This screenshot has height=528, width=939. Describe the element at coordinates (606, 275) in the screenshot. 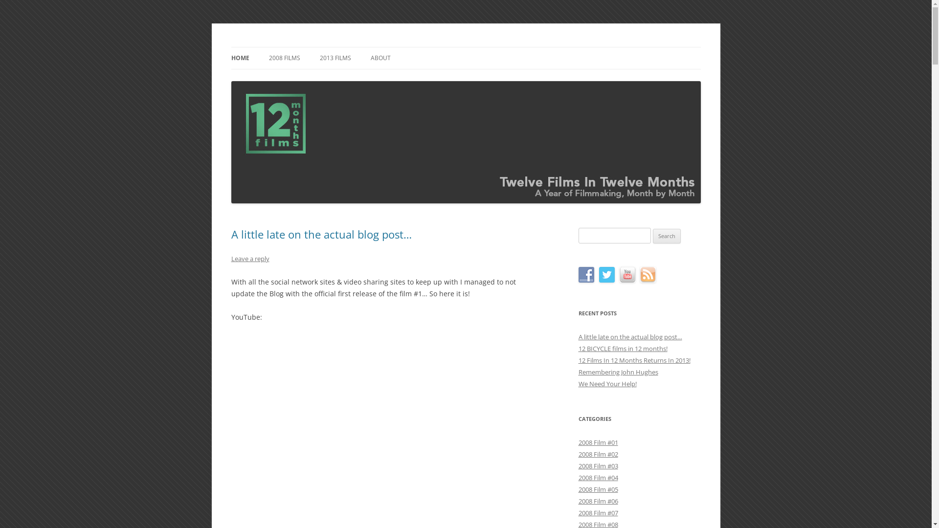

I see ` Twitter` at that location.